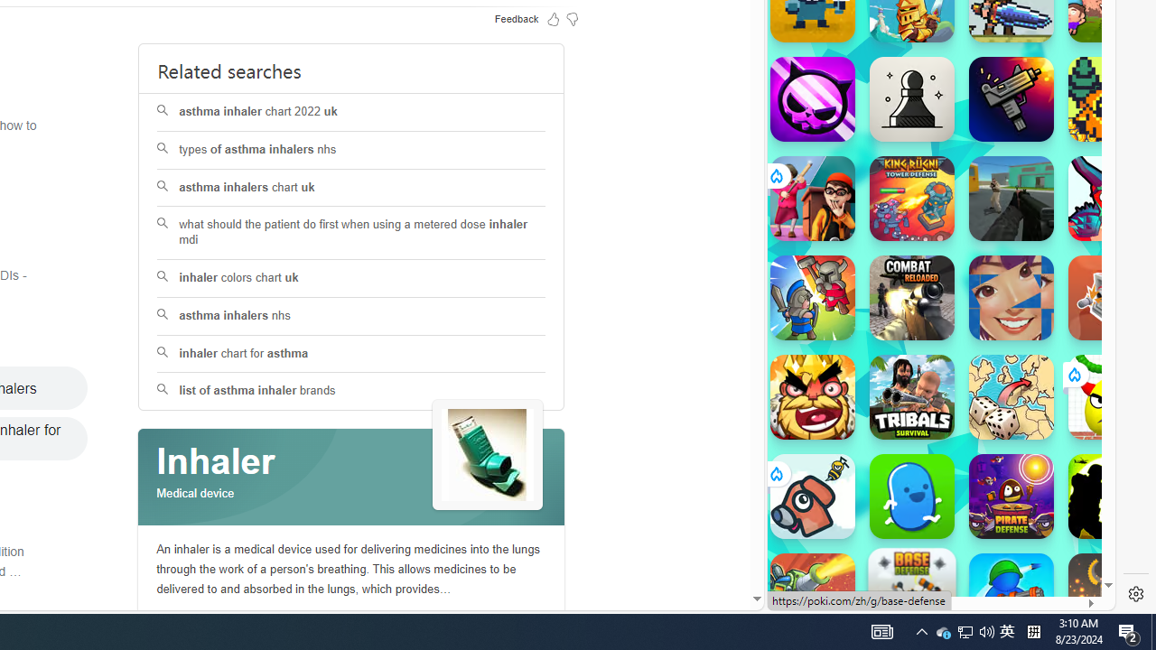 This screenshot has height=650, width=1156. I want to click on list of asthma inhaler brands, so click(352, 392).